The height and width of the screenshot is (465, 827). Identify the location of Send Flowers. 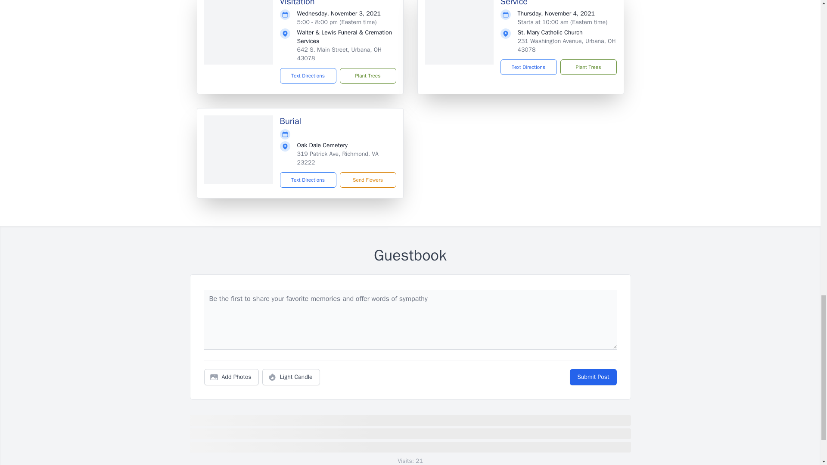
(367, 180).